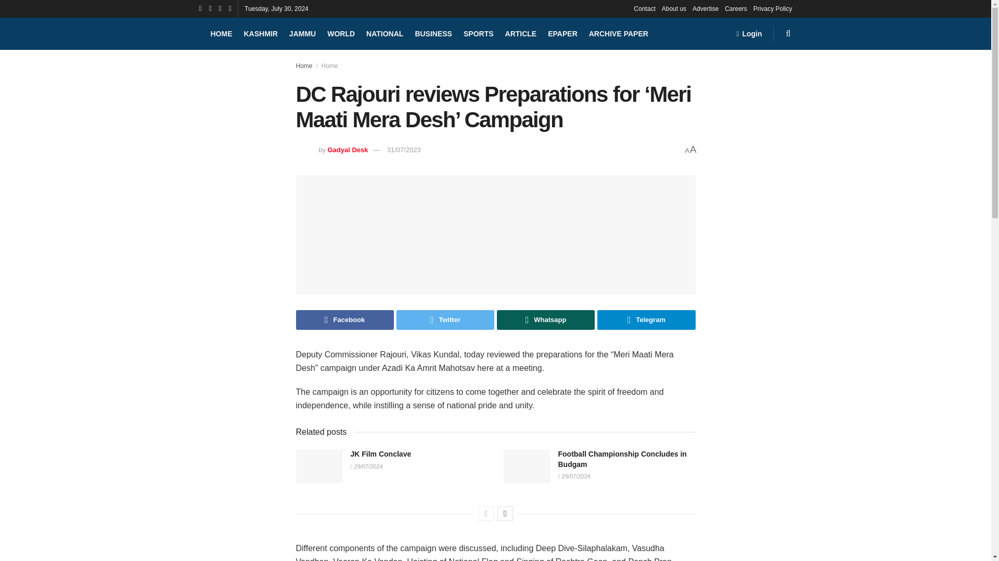  What do you see at coordinates (381, 454) in the screenshot?
I see `JK Film Conclave` at bounding box center [381, 454].